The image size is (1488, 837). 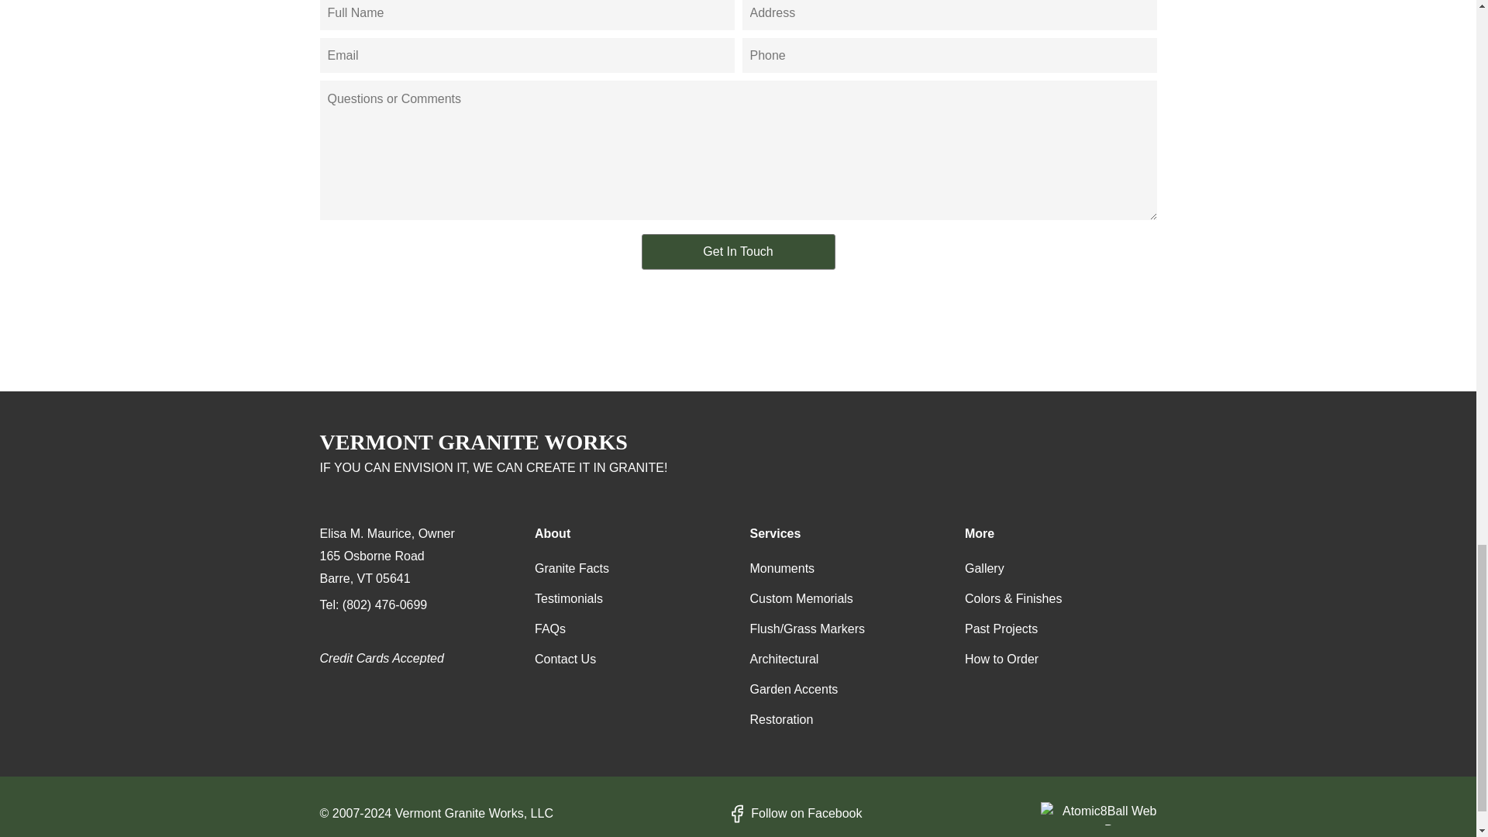 What do you see at coordinates (801, 598) in the screenshot?
I see `Custom Memorials` at bounding box center [801, 598].